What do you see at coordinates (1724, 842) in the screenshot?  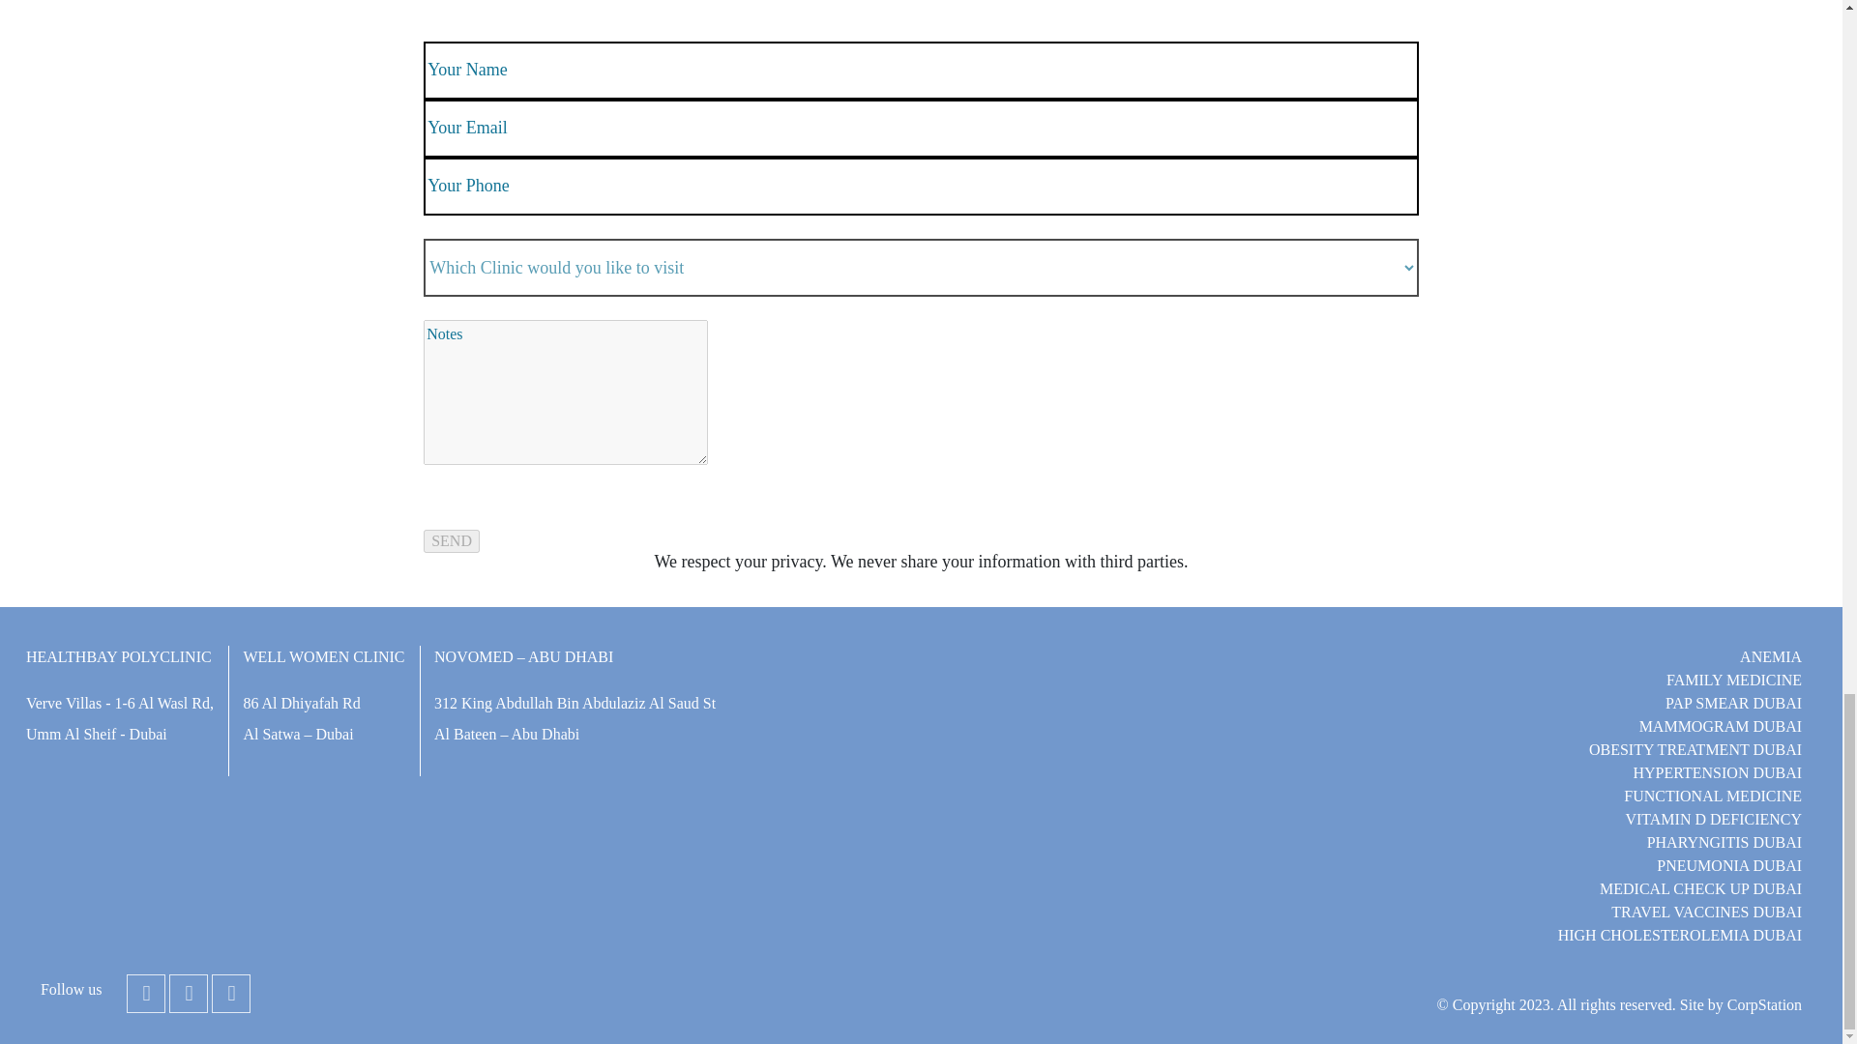 I see `PHARYNGITIS DUBAI` at bounding box center [1724, 842].